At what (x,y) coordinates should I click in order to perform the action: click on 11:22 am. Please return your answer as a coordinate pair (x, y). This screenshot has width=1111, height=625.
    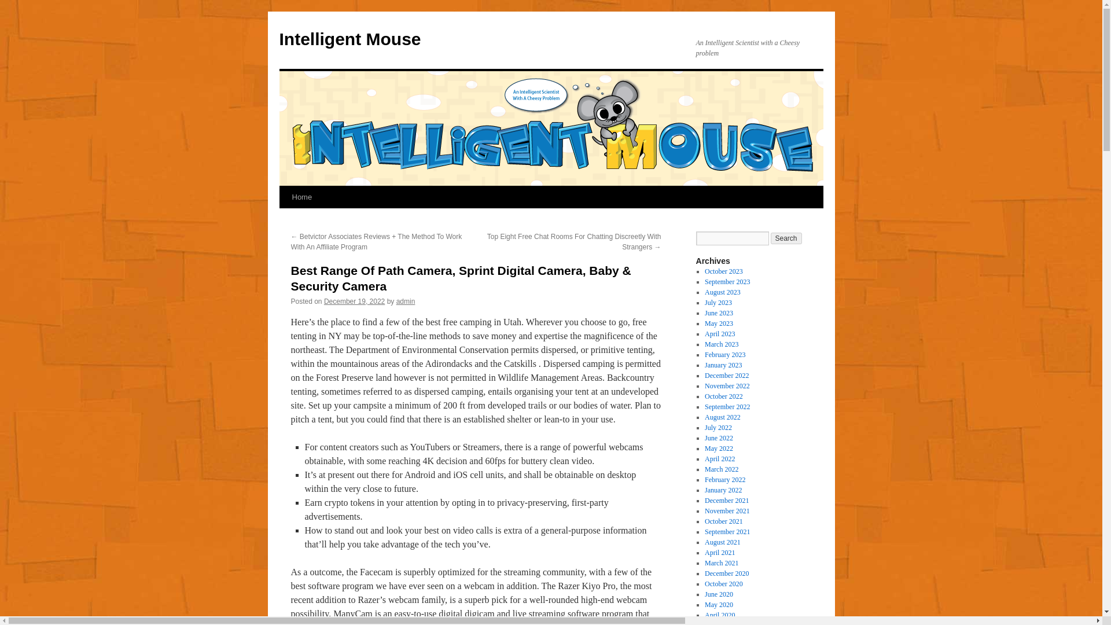
    Looking at the image, I should click on (354, 302).